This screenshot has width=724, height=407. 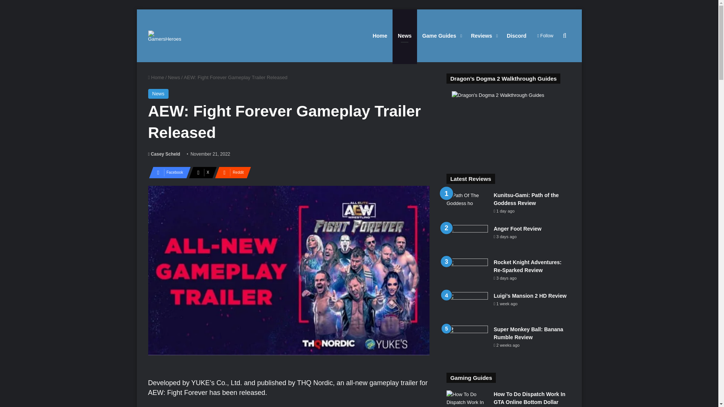 I want to click on Reddit, so click(x=231, y=173).